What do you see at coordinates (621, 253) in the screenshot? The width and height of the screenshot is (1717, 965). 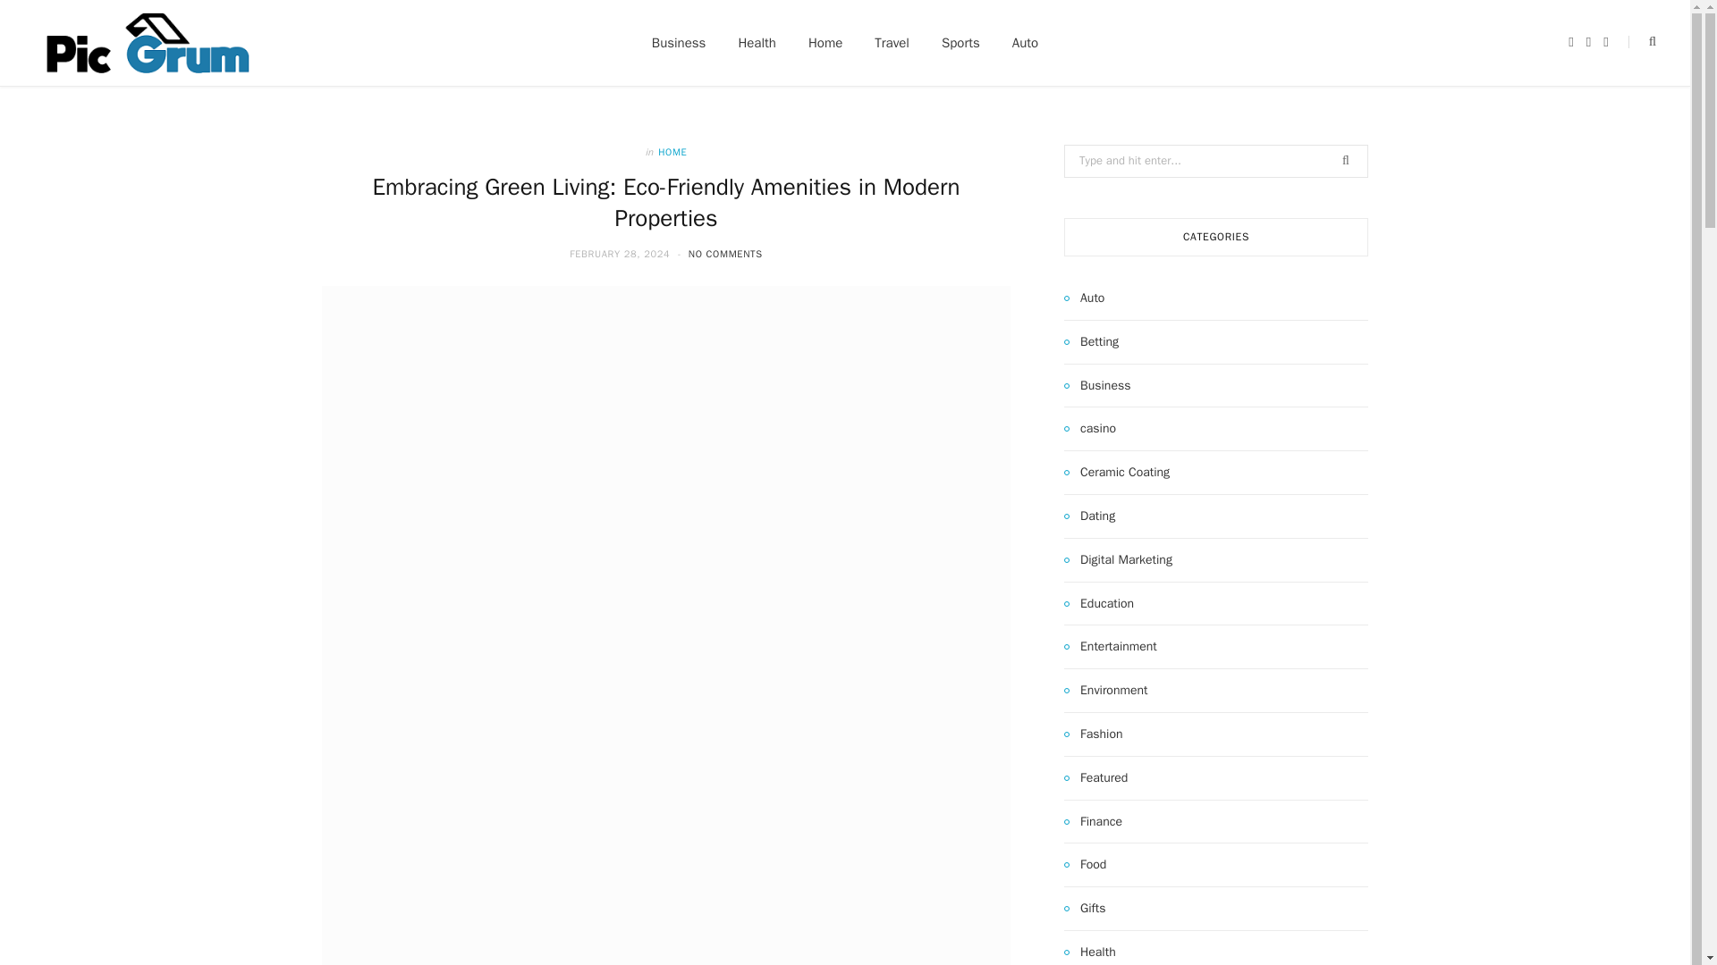 I see `FEBRUARY 28, 2024` at bounding box center [621, 253].